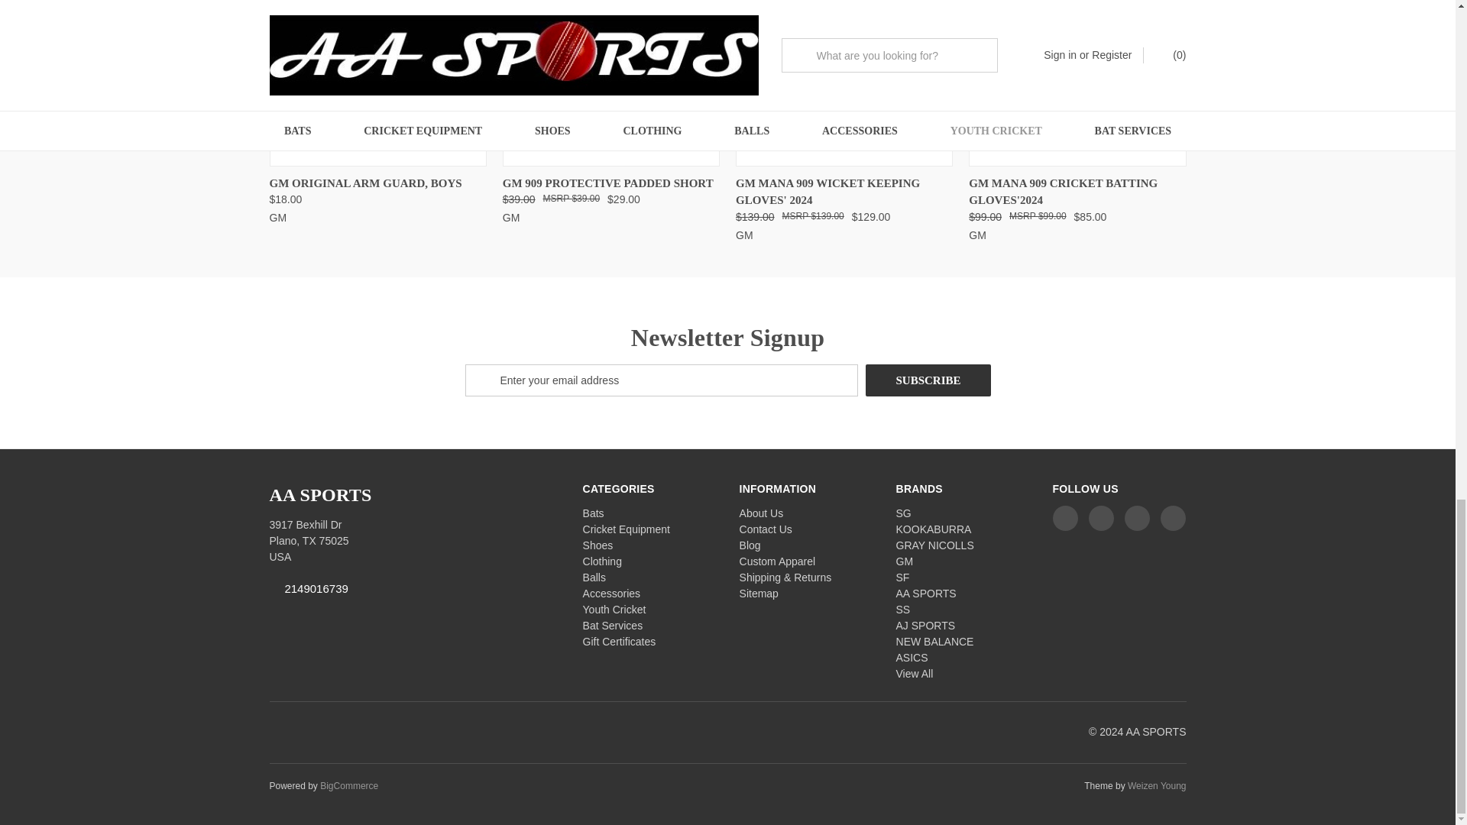 The image size is (1467, 825). What do you see at coordinates (844, 81) in the screenshot?
I see `GM Mana 909 Wicket Keeping Gloves' 2024` at bounding box center [844, 81].